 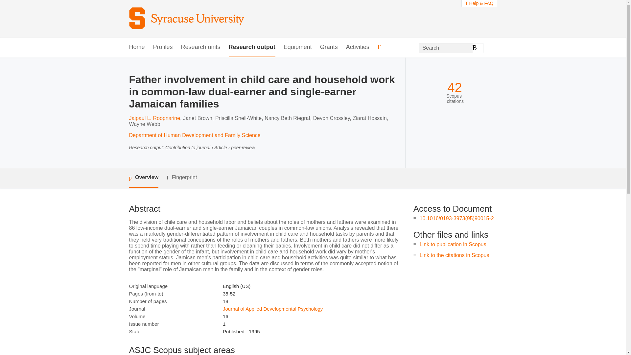 What do you see at coordinates (453, 244) in the screenshot?
I see `Link to publication in Scopus` at bounding box center [453, 244].